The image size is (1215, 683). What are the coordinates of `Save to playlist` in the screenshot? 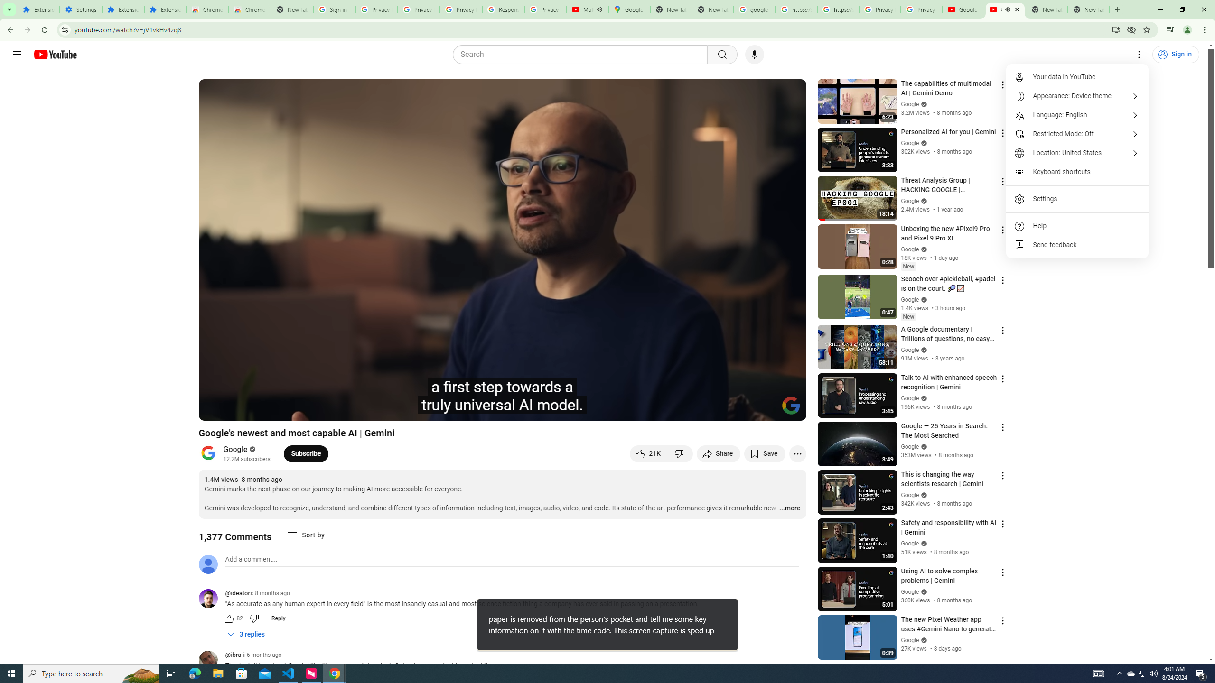 It's located at (764, 453).